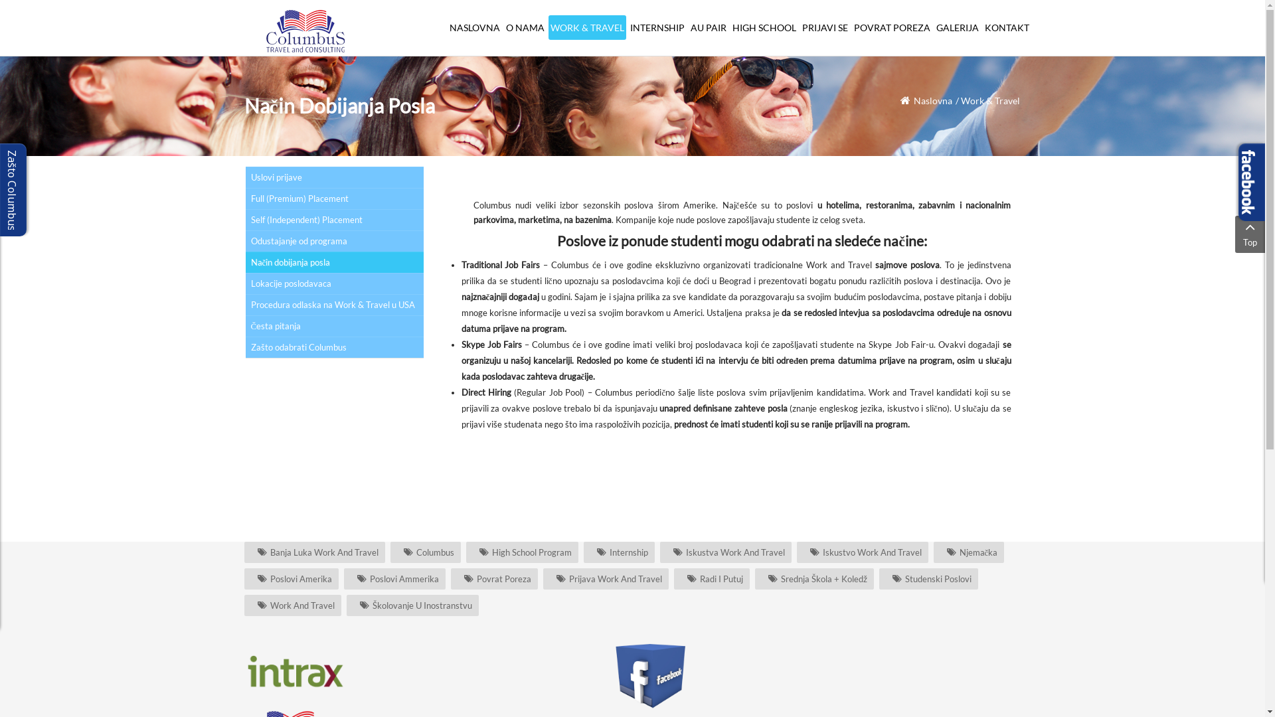  I want to click on Top, so click(1250, 234).